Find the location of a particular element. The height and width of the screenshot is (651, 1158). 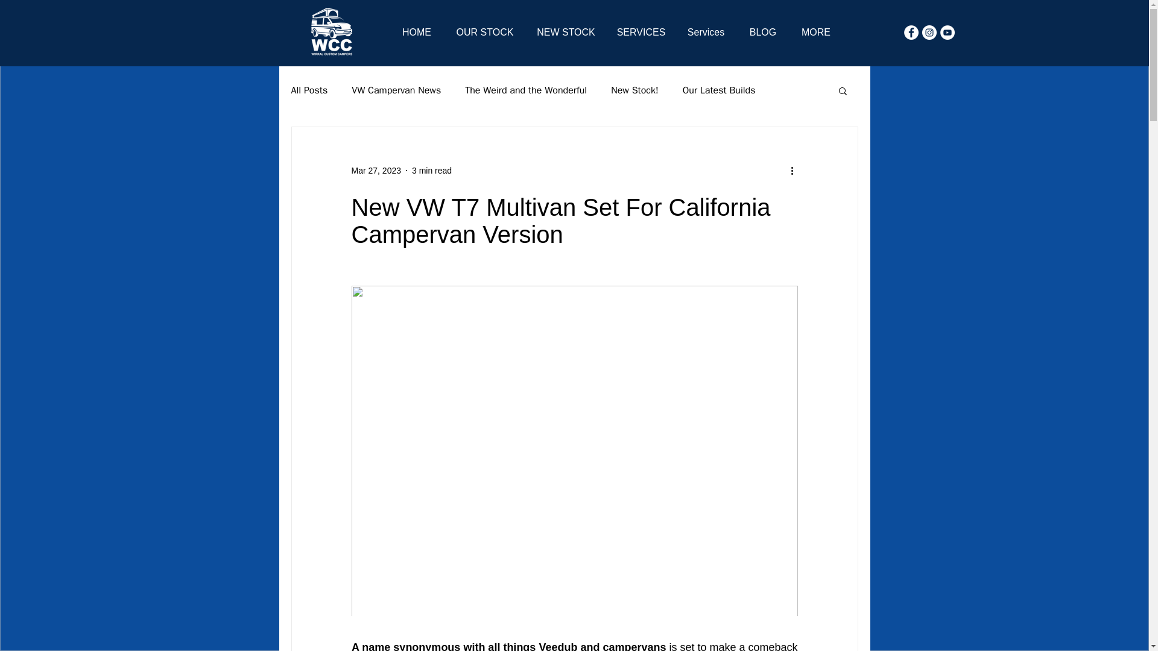

OUR STOCK is located at coordinates (485, 32).